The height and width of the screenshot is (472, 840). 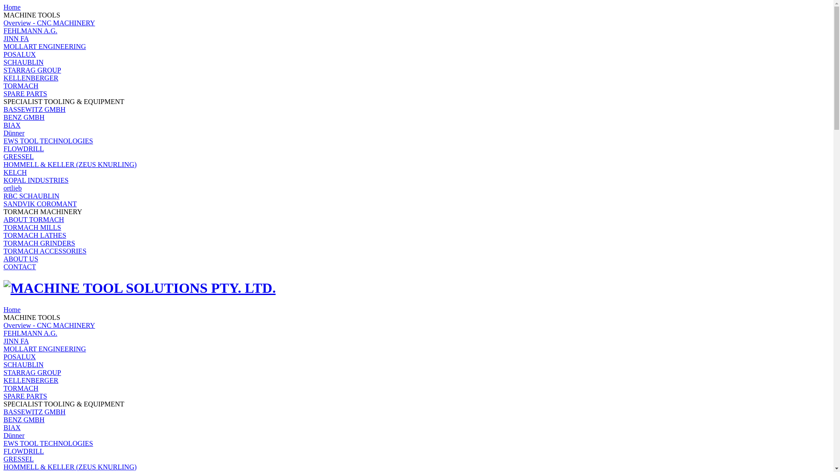 What do you see at coordinates (31, 196) in the screenshot?
I see `RBC SCHAUBLIN` at bounding box center [31, 196].